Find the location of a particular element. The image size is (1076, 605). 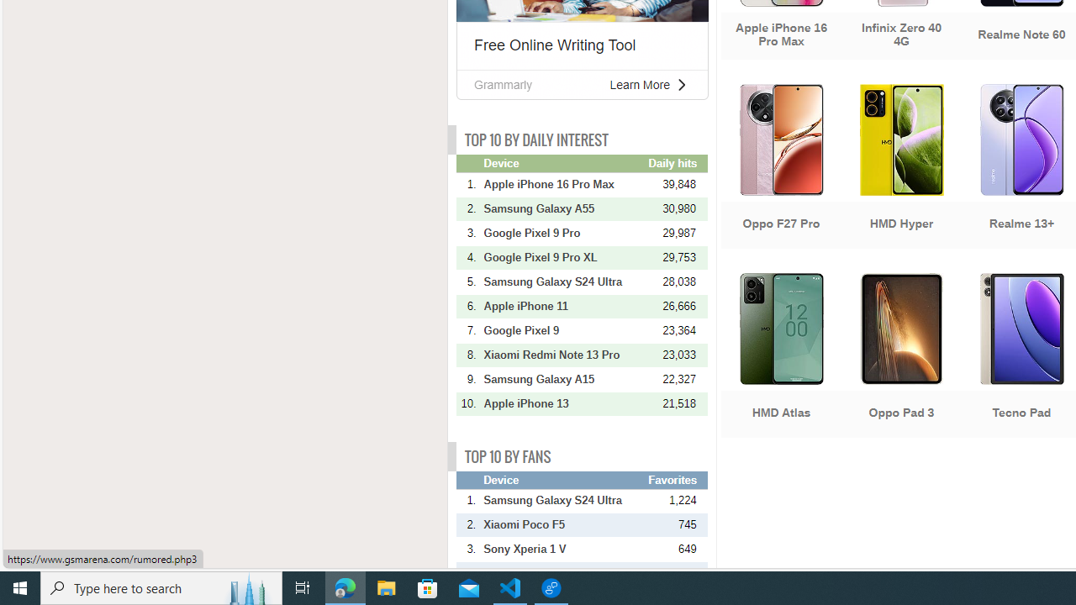

Apple iPhone 15 Pro Max is located at coordinates (564, 573).